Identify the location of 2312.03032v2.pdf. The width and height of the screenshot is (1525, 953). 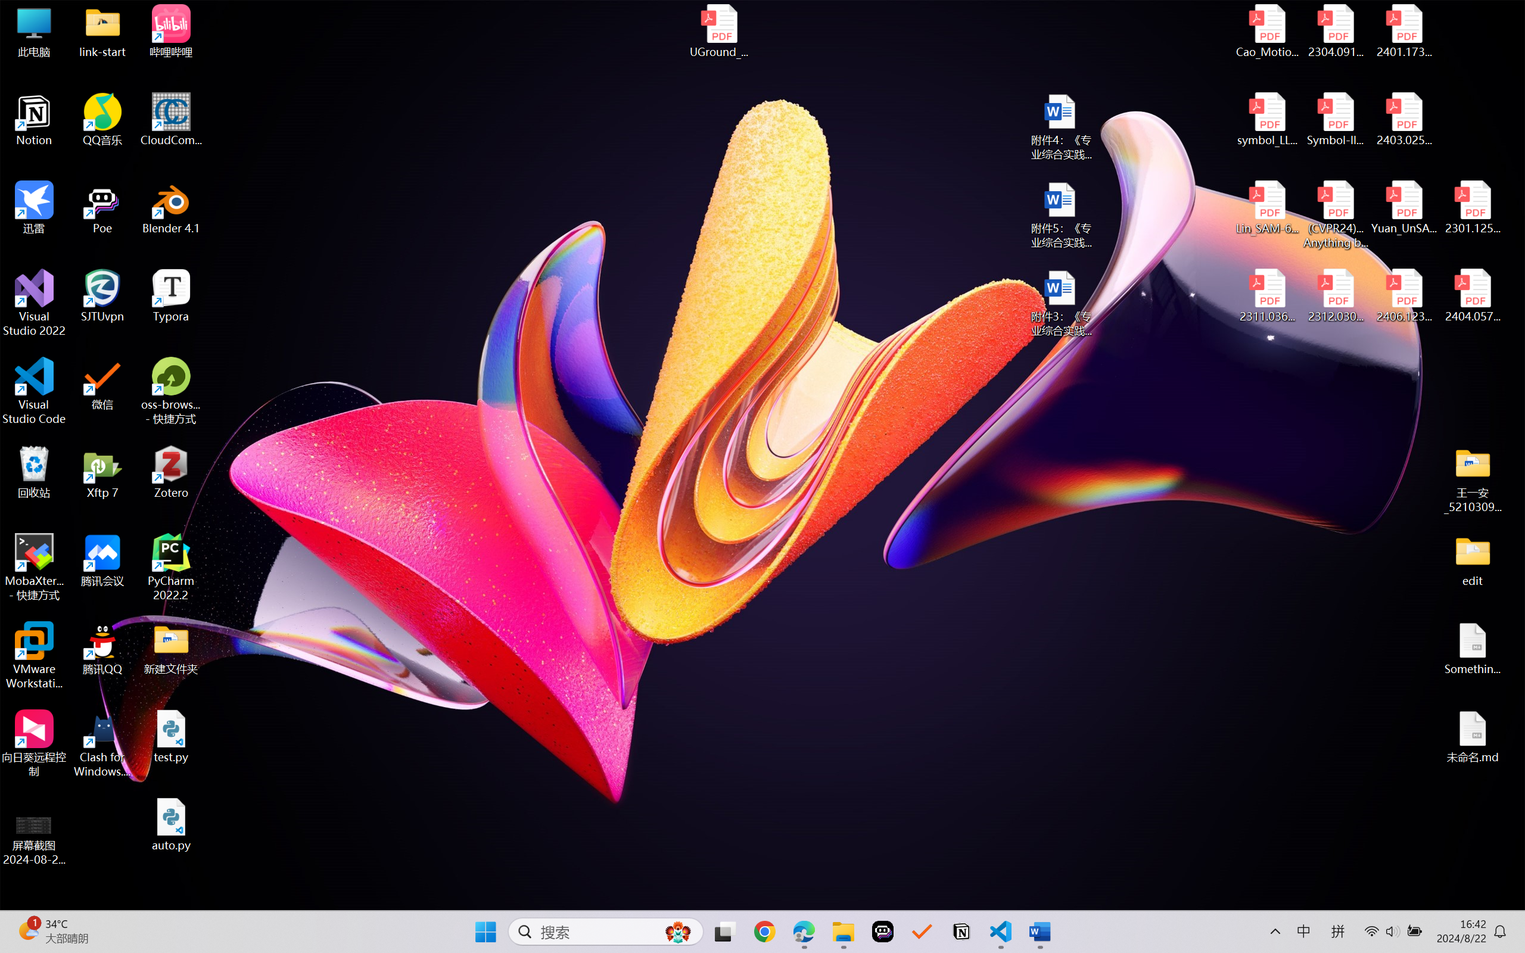
(1336, 296).